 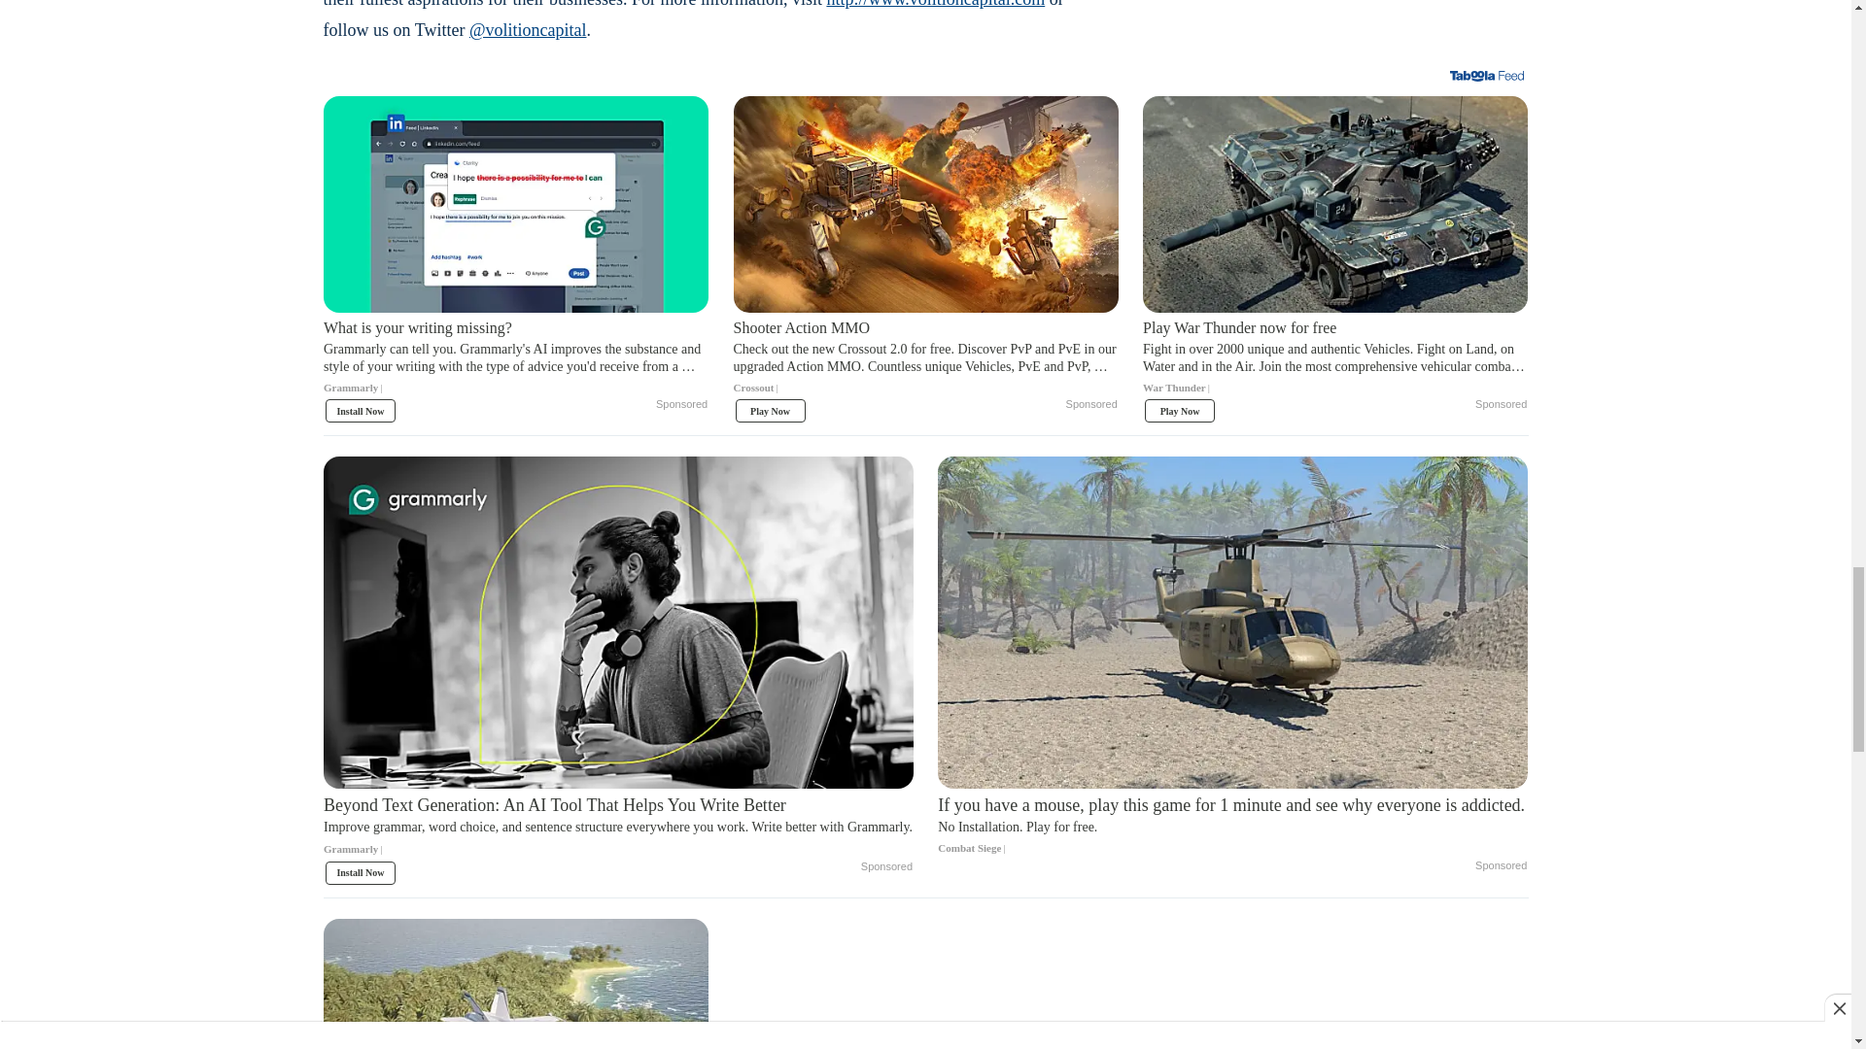 What do you see at coordinates (515, 363) in the screenshot?
I see `What is your writing missing?` at bounding box center [515, 363].